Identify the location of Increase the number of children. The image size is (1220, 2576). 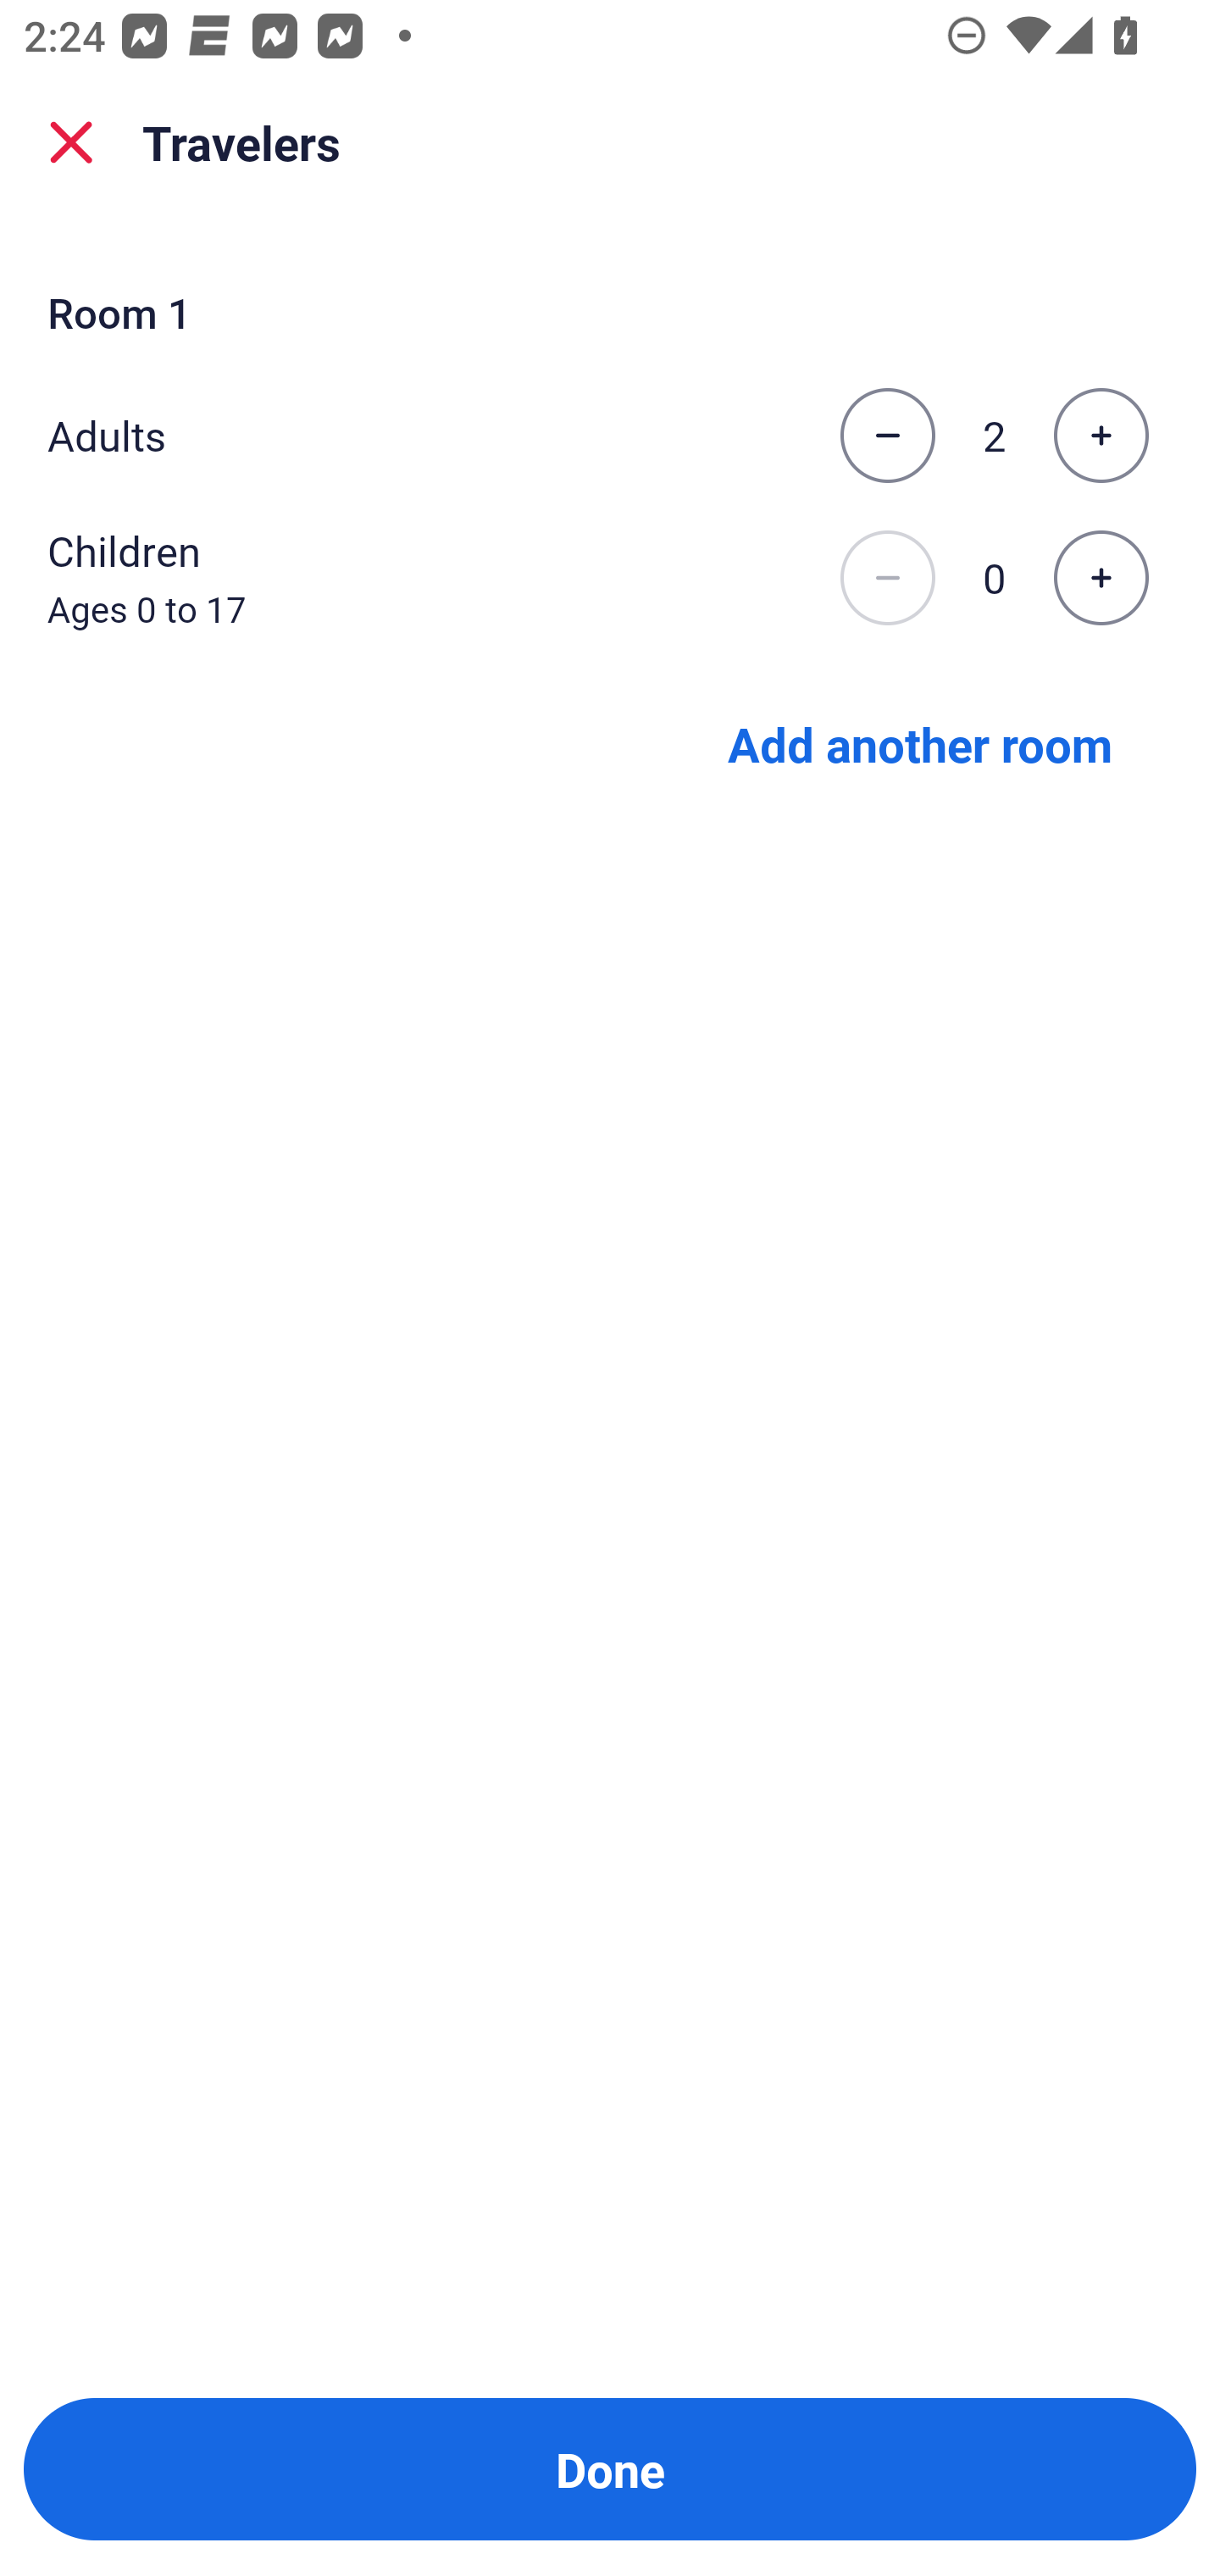
(1101, 578).